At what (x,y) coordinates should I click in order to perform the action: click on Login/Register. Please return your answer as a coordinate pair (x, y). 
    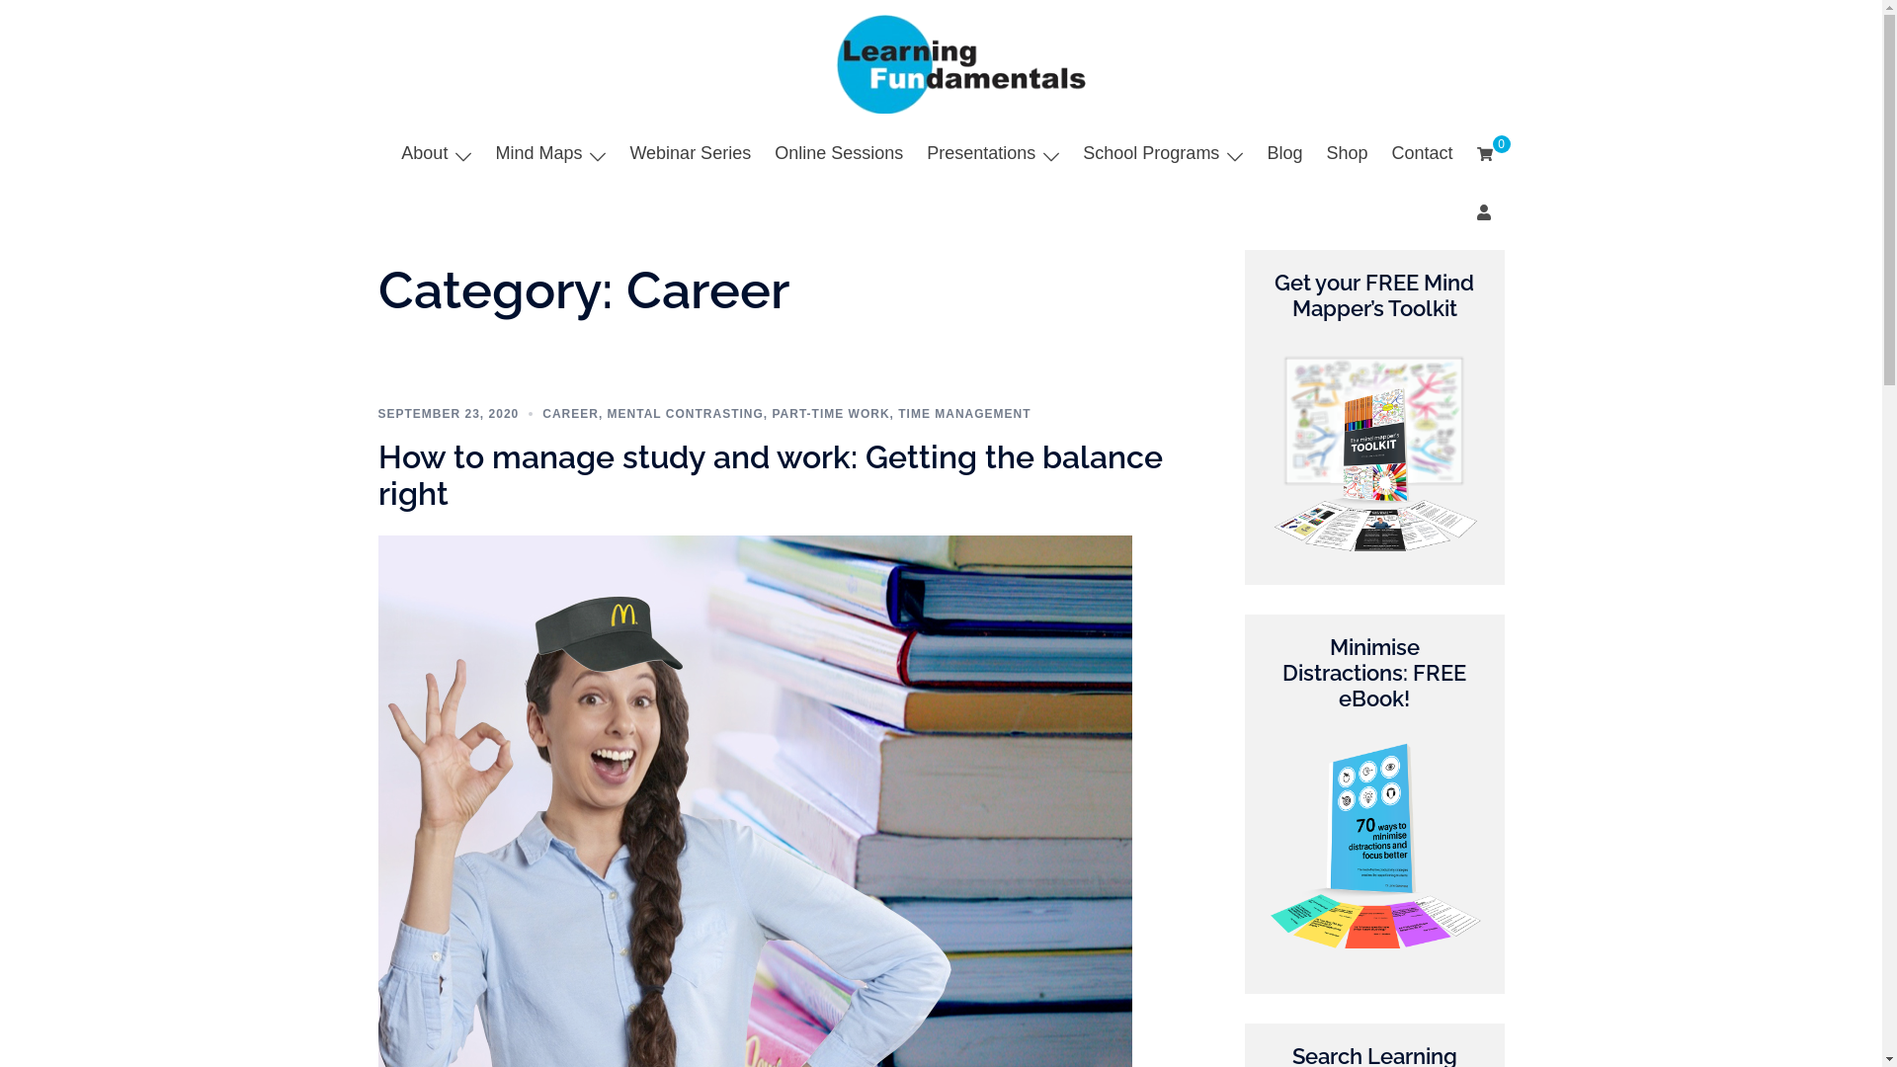
    Looking at the image, I should click on (1484, 211).